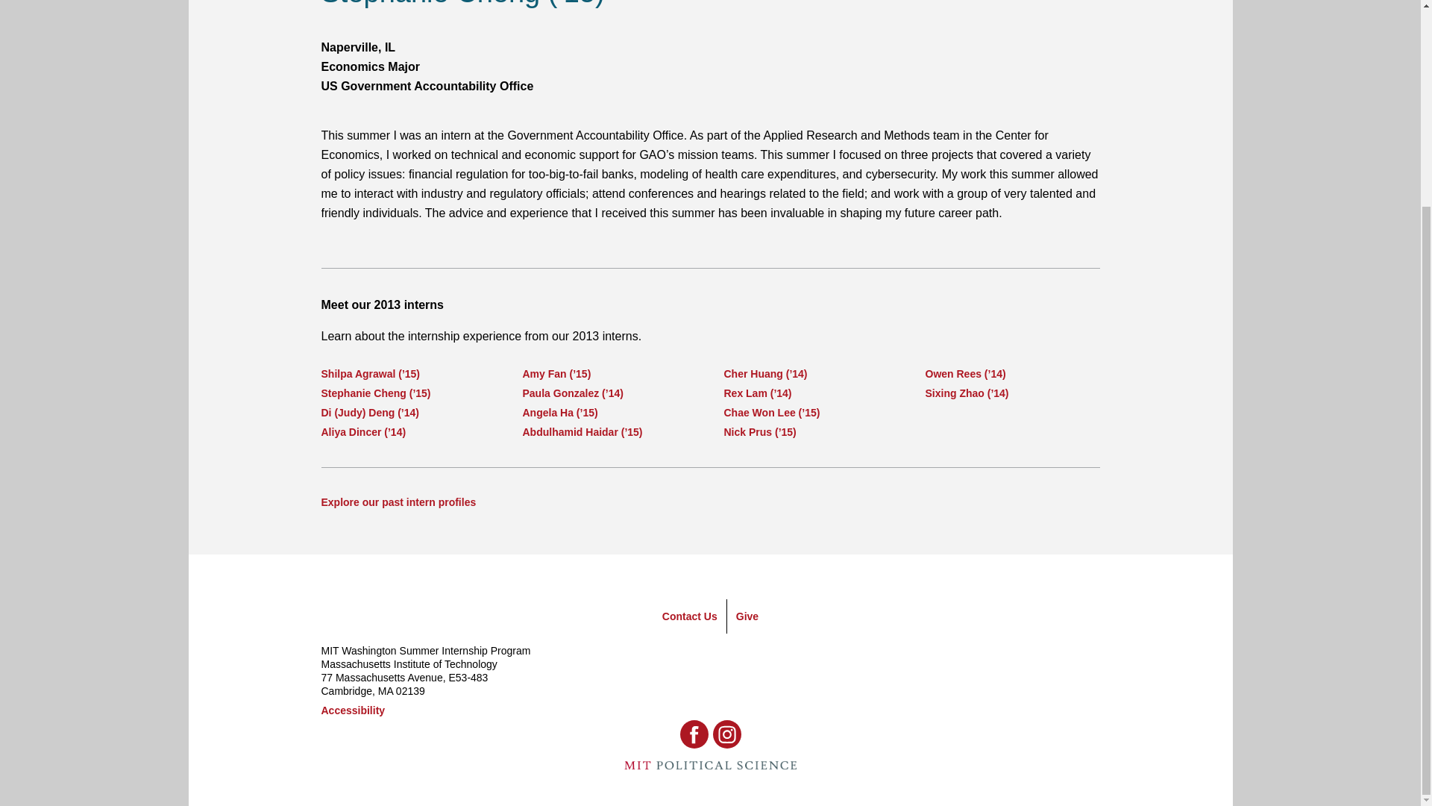  Describe the element at coordinates (398, 502) in the screenshot. I see `Explore our past intern profiles` at that location.